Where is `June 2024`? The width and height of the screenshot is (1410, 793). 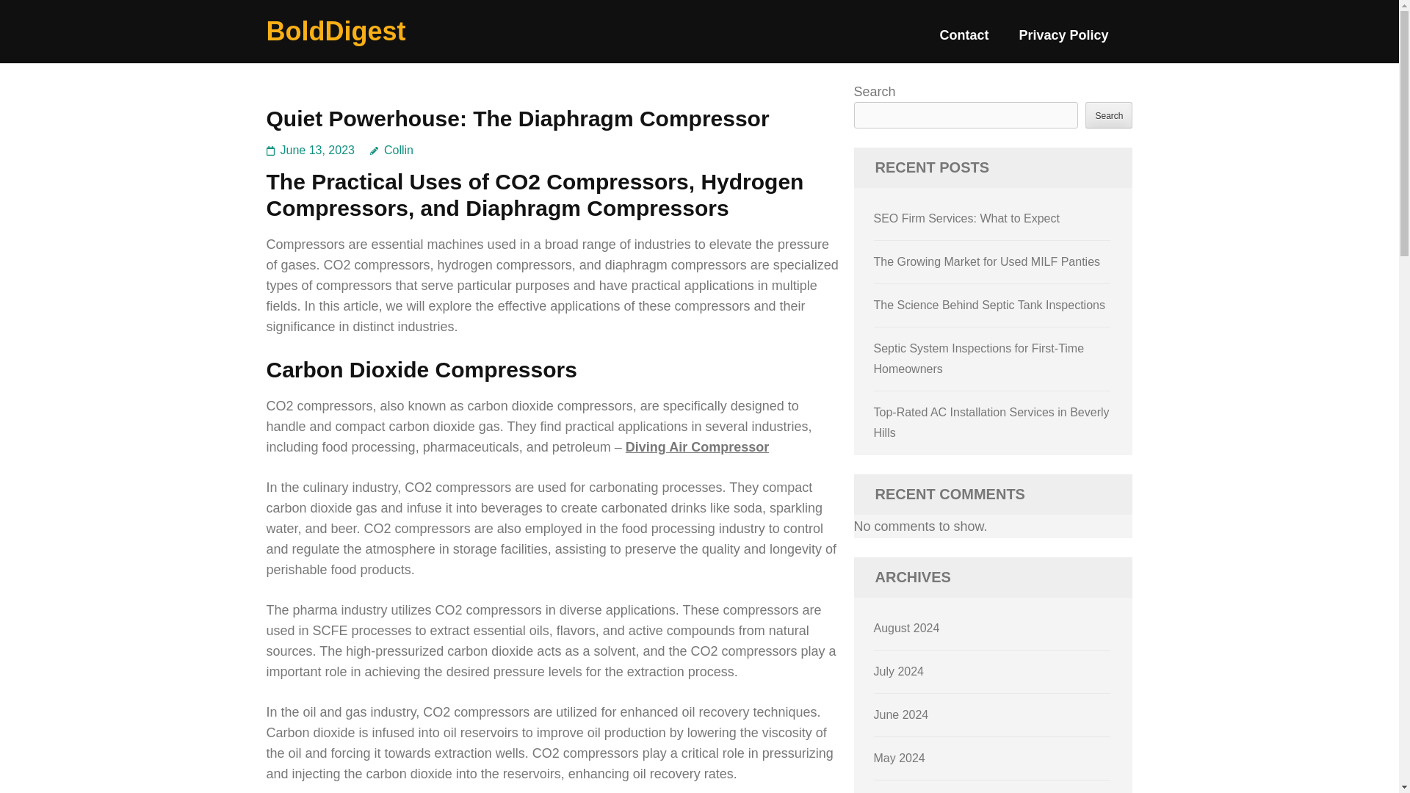 June 2024 is located at coordinates (902, 712).